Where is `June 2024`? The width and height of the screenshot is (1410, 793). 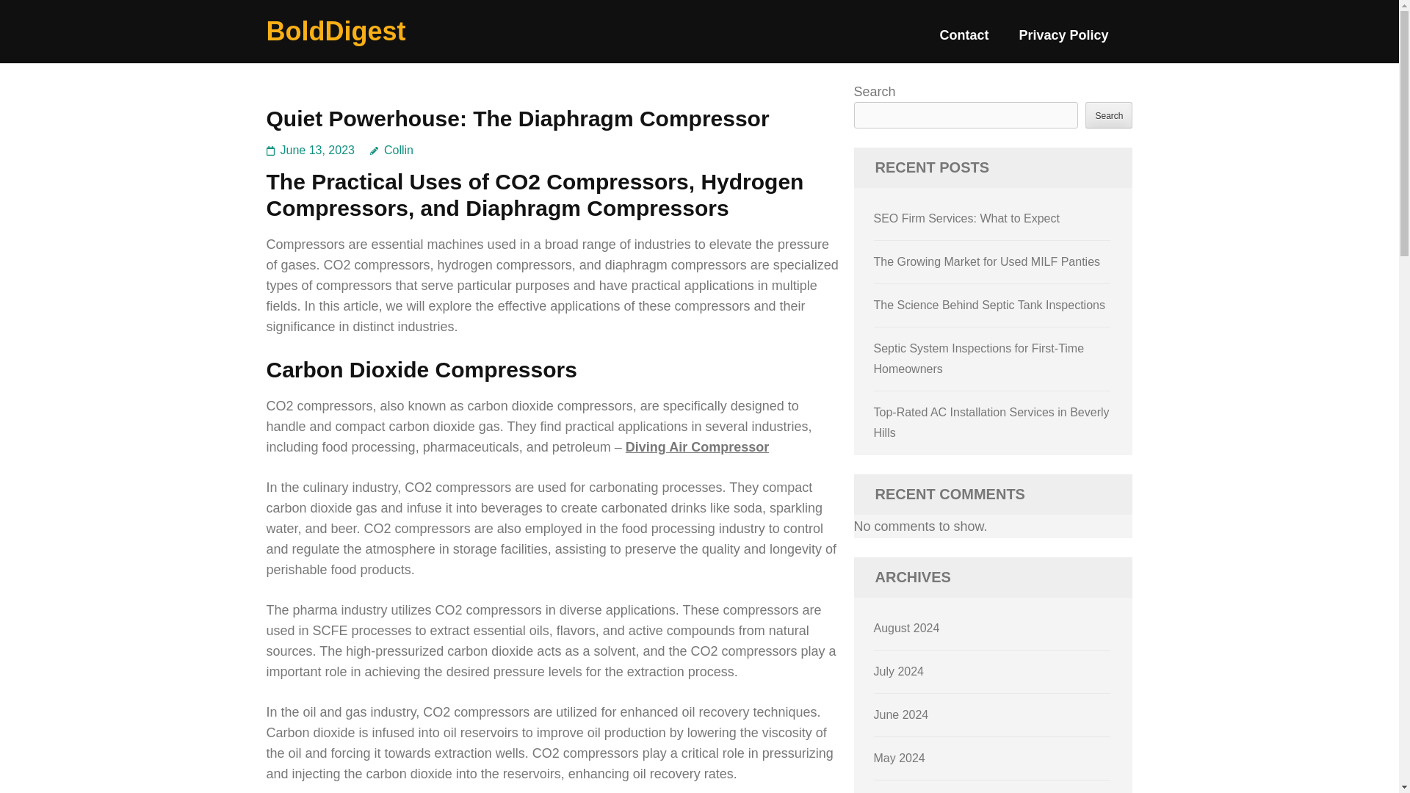 June 2024 is located at coordinates (902, 712).